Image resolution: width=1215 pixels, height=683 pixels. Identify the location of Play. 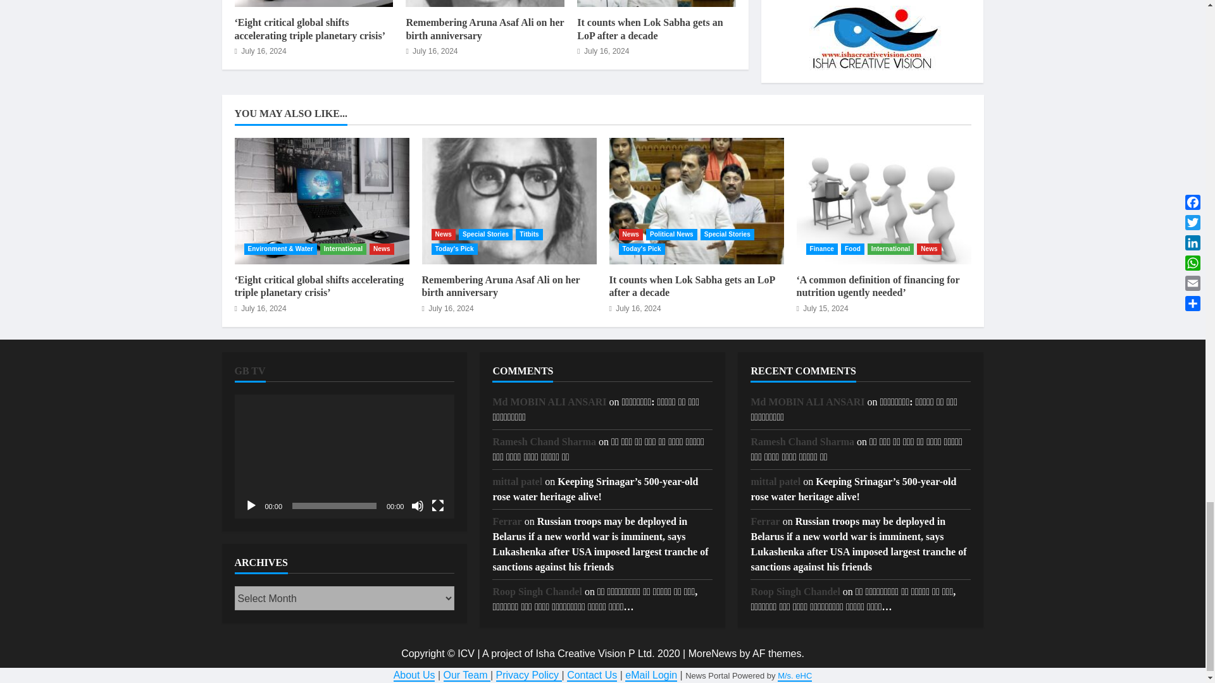
(250, 506).